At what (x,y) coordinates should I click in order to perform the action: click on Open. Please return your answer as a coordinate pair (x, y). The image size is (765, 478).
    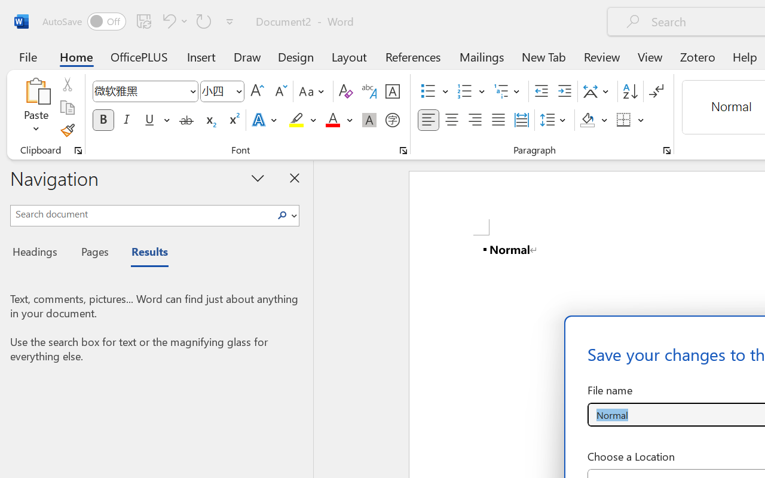
    Looking at the image, I should click on (238, 91).